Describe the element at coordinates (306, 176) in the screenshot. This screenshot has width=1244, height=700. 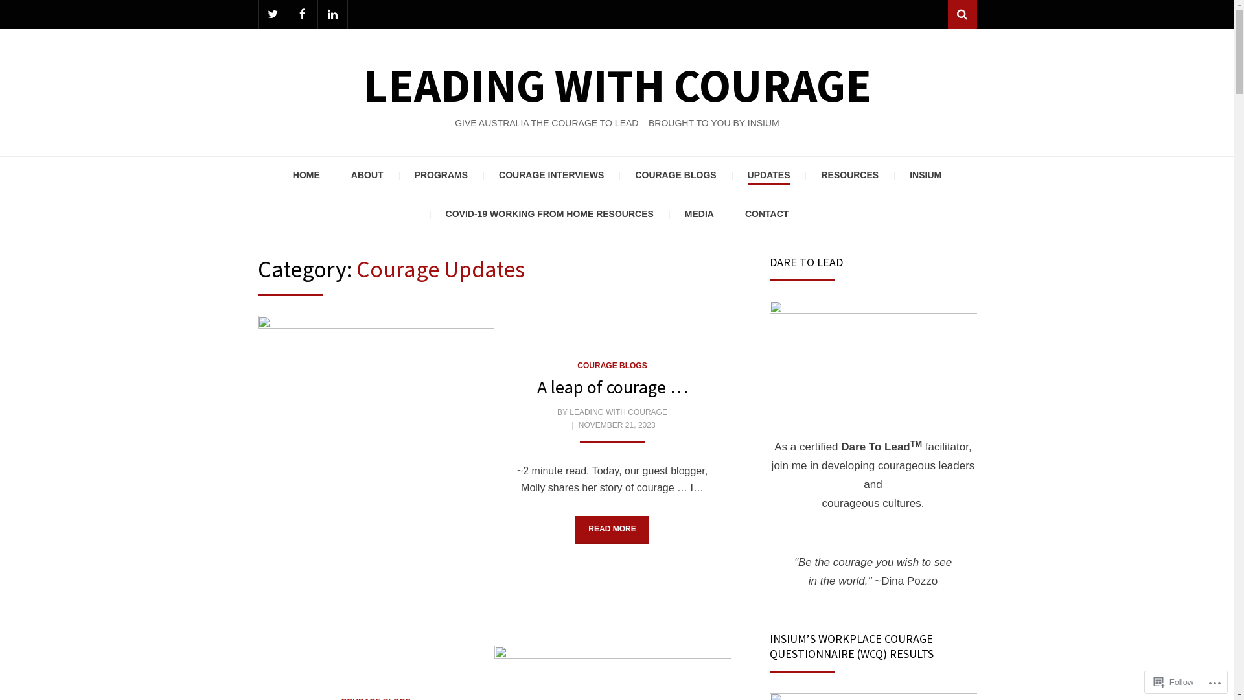
I see `HOME` at that location.